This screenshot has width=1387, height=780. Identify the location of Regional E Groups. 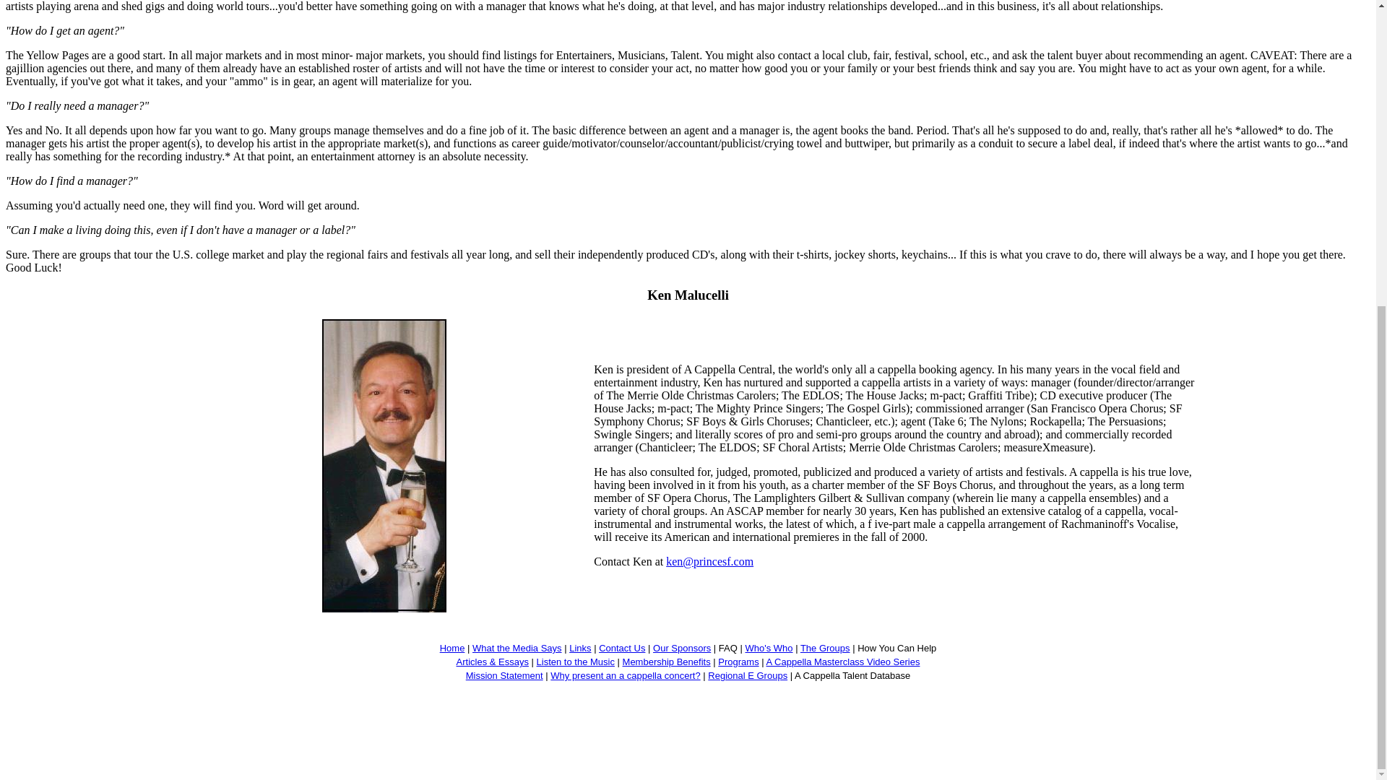
(747, 675).